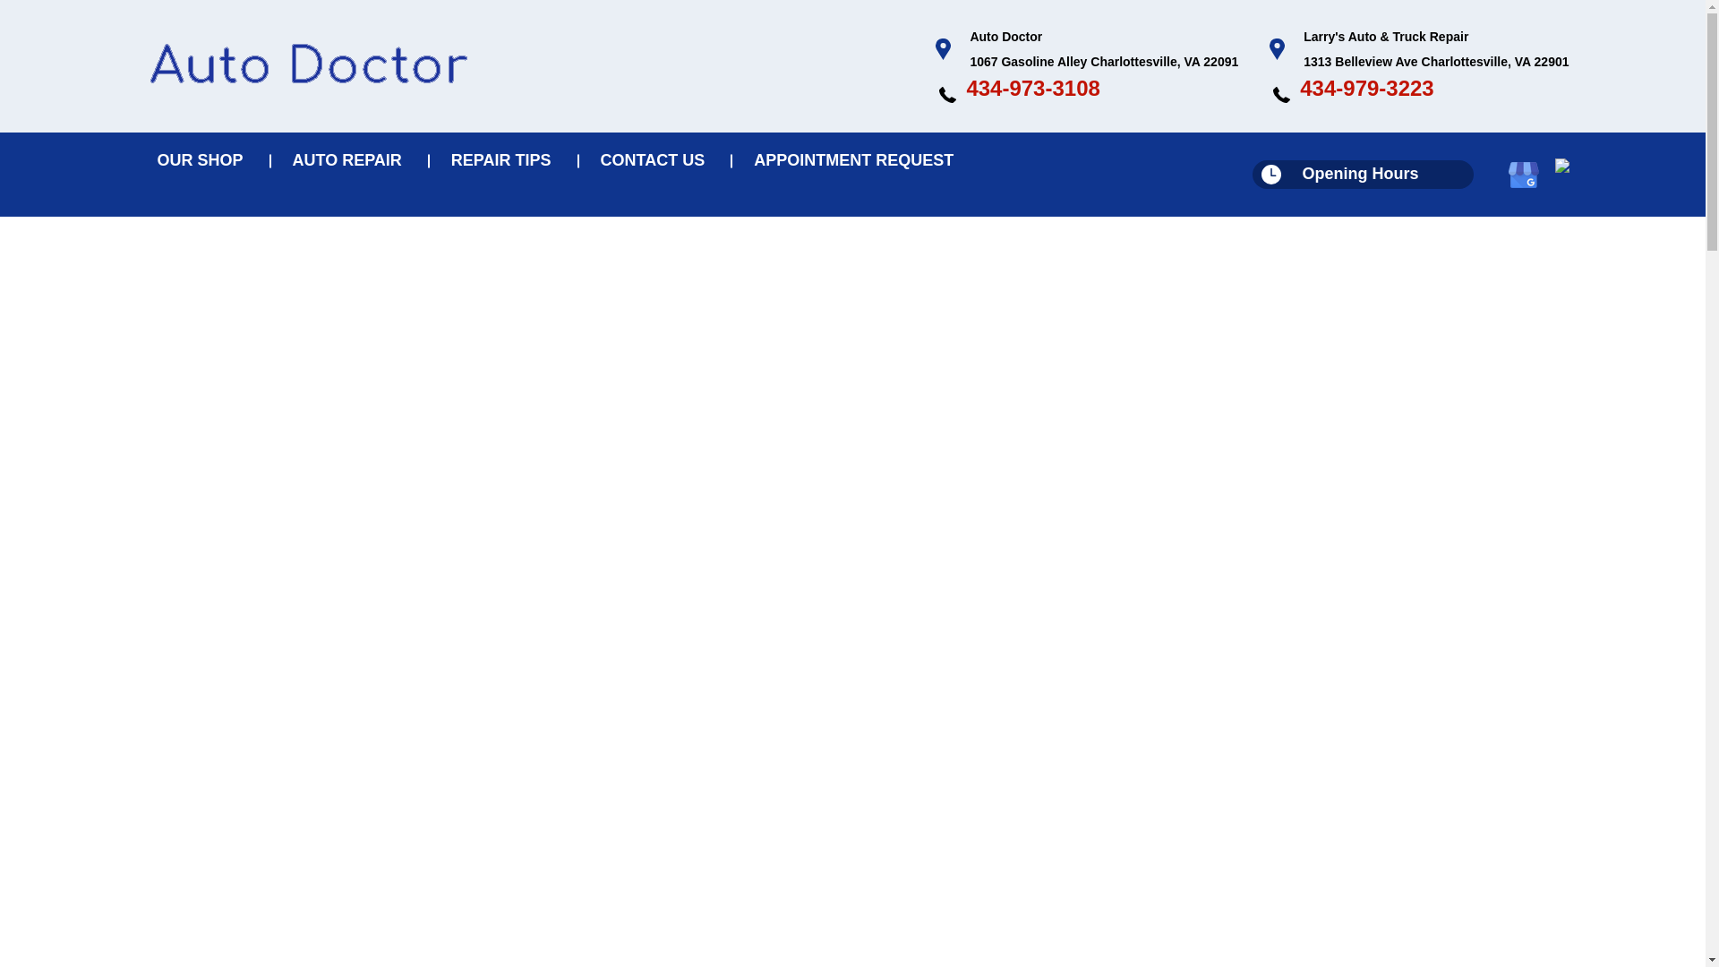  Describe the element at coordinates (351, 160) in the screenshot. I see `AUTO REPAIR` at that location.